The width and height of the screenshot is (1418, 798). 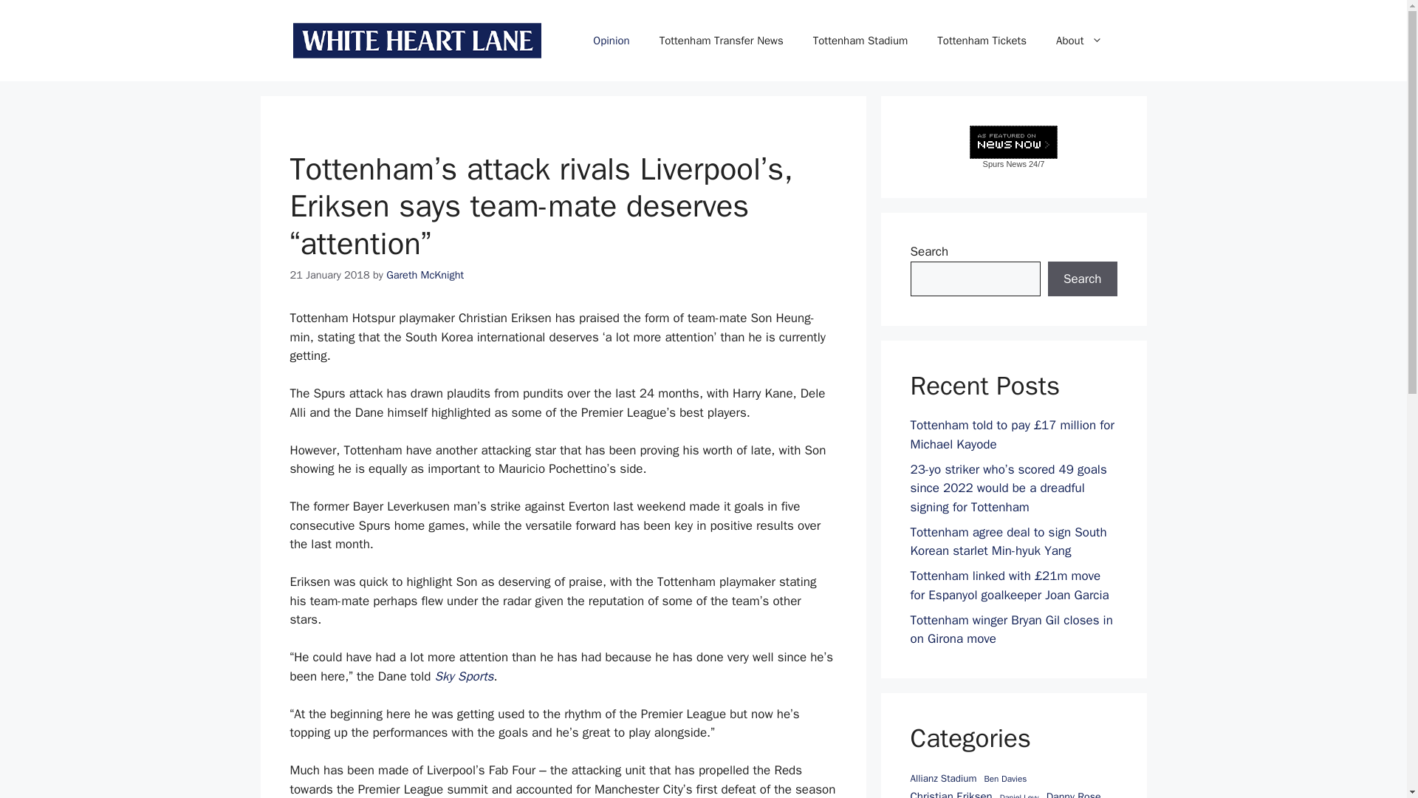 What do you see at coordinates (1010, 629) in the screenshot?
I see `Tottenham winger Bryan Gil closes in on Girona move` at bounding box center [1010, 629].